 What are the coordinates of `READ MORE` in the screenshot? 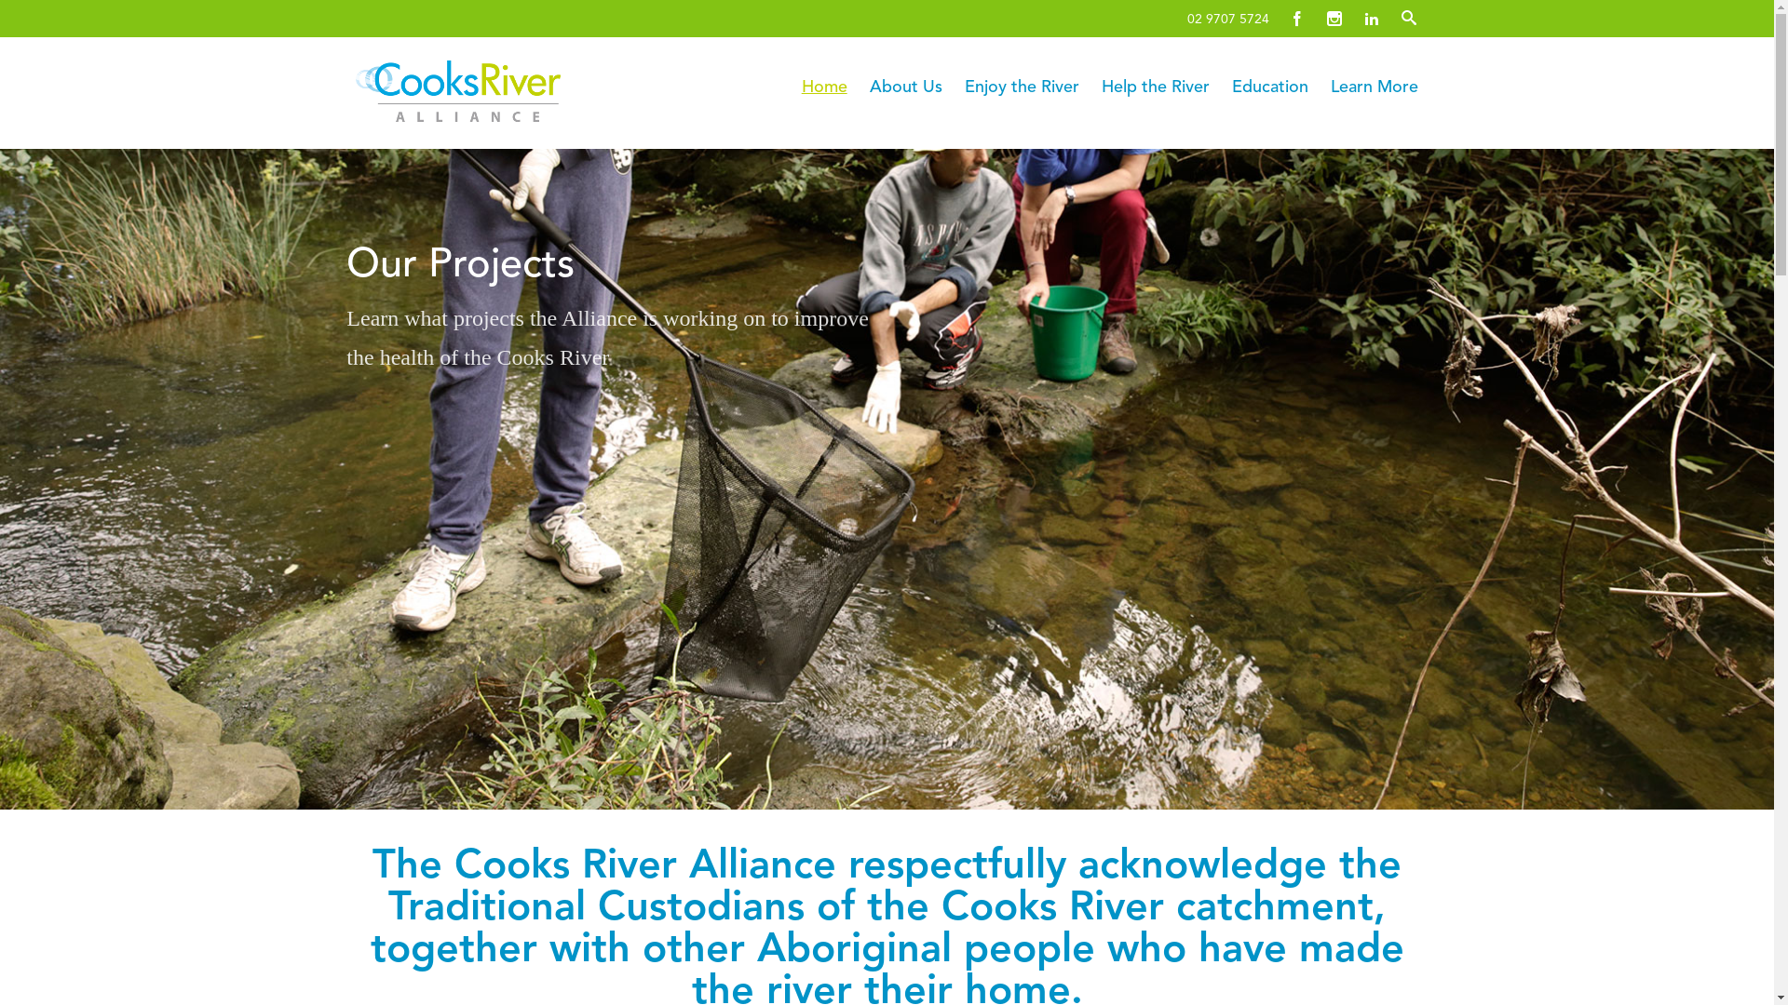 It's located at (402, 419).